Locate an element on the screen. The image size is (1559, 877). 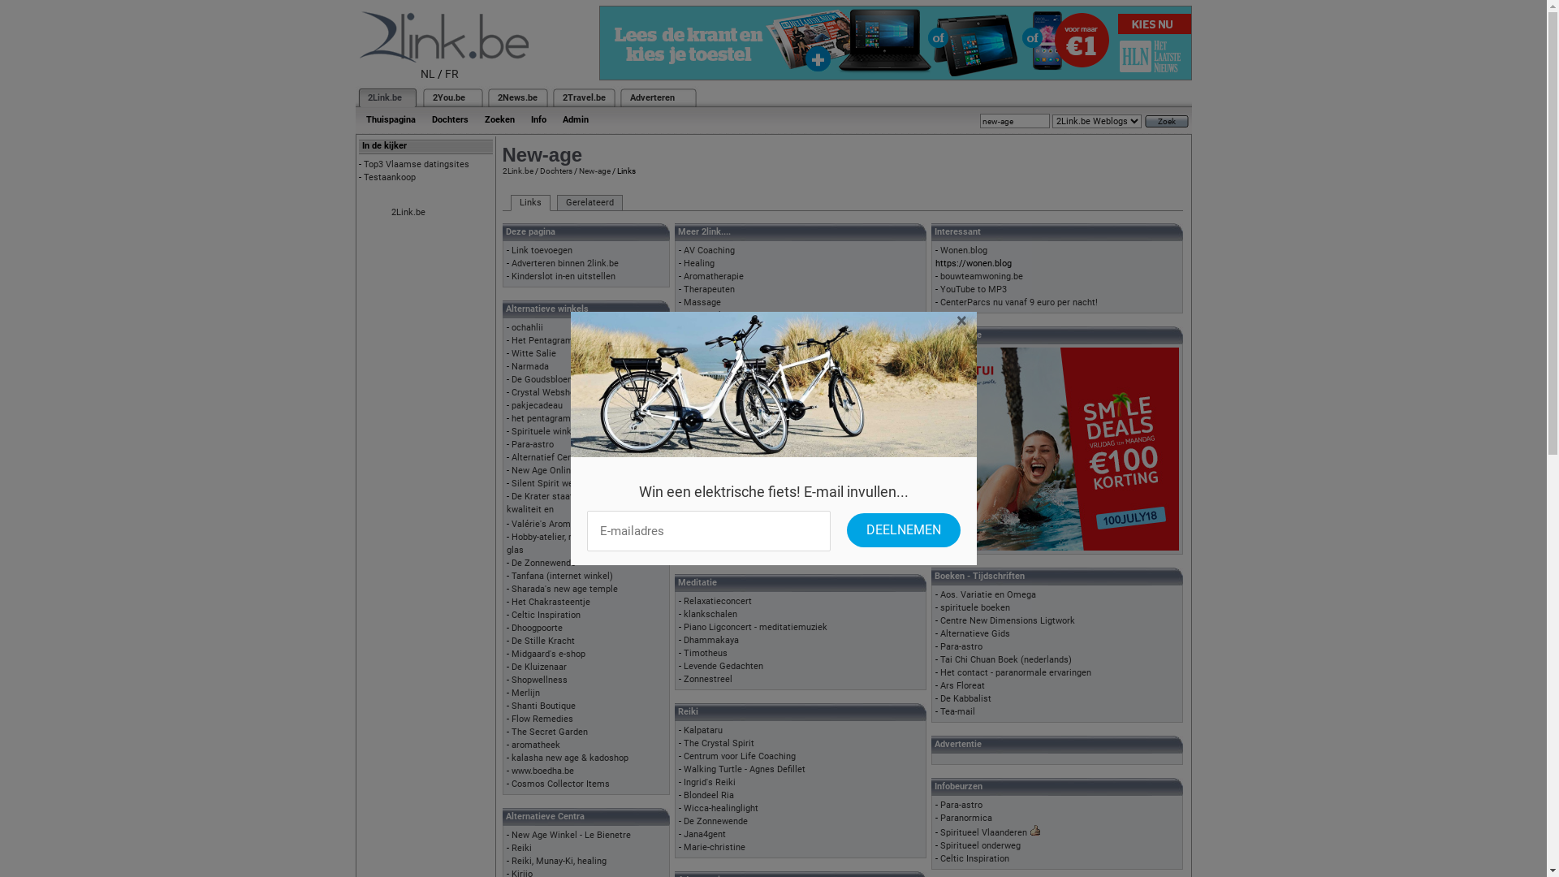
Aos. Variatie en Omega is located at coordinates (988, 594).